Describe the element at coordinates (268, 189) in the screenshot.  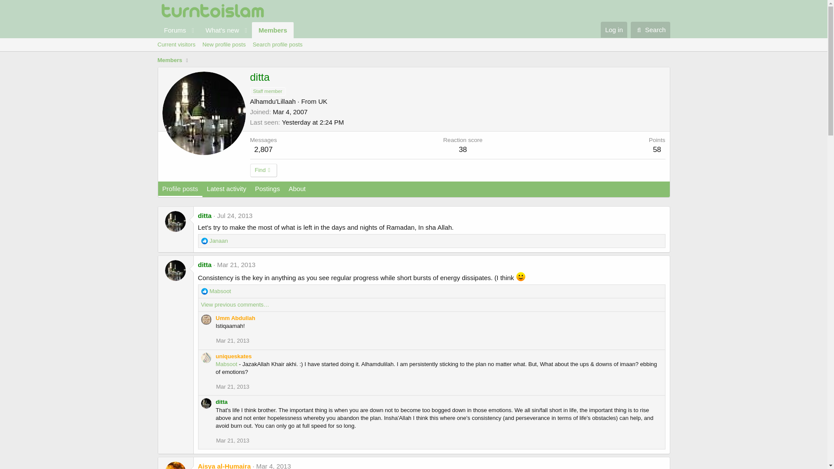
I see `Postings` at that location.